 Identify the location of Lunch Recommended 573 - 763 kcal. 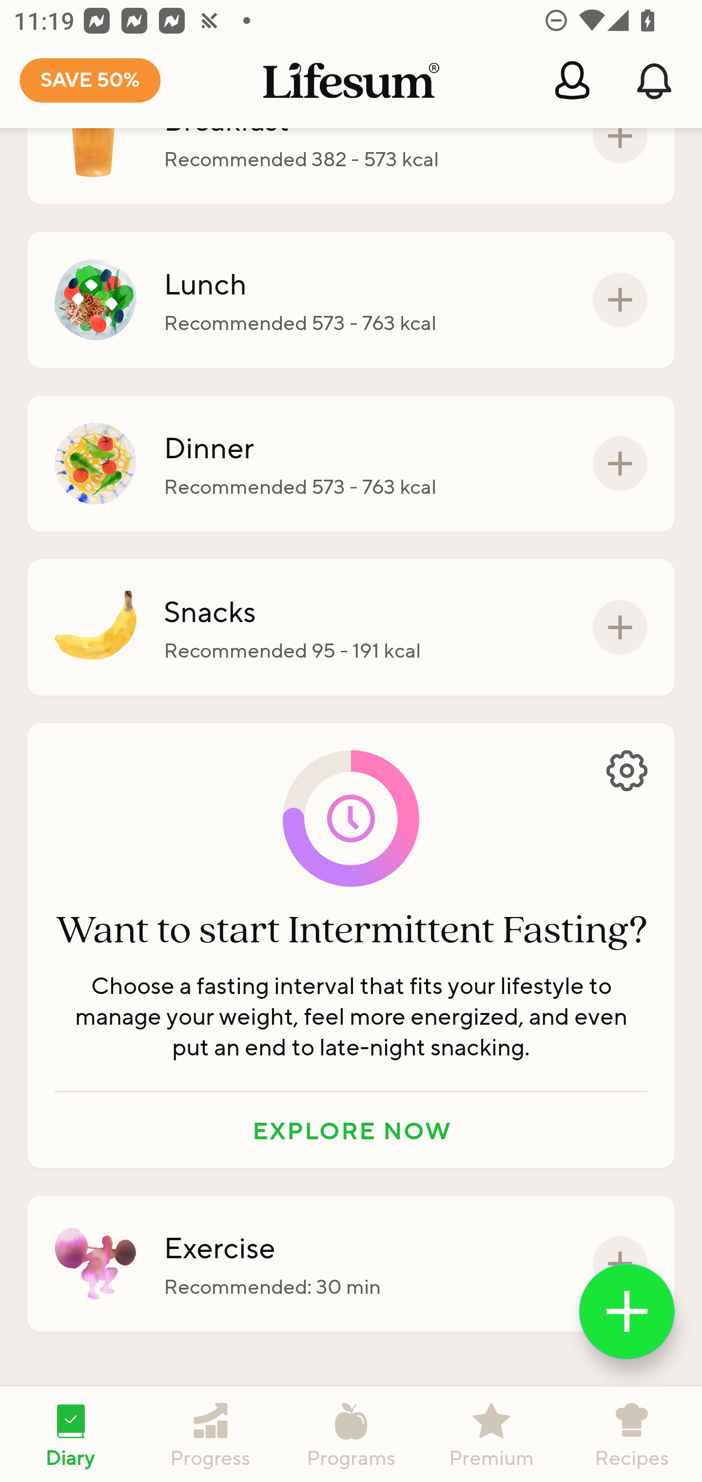
(351, 299).